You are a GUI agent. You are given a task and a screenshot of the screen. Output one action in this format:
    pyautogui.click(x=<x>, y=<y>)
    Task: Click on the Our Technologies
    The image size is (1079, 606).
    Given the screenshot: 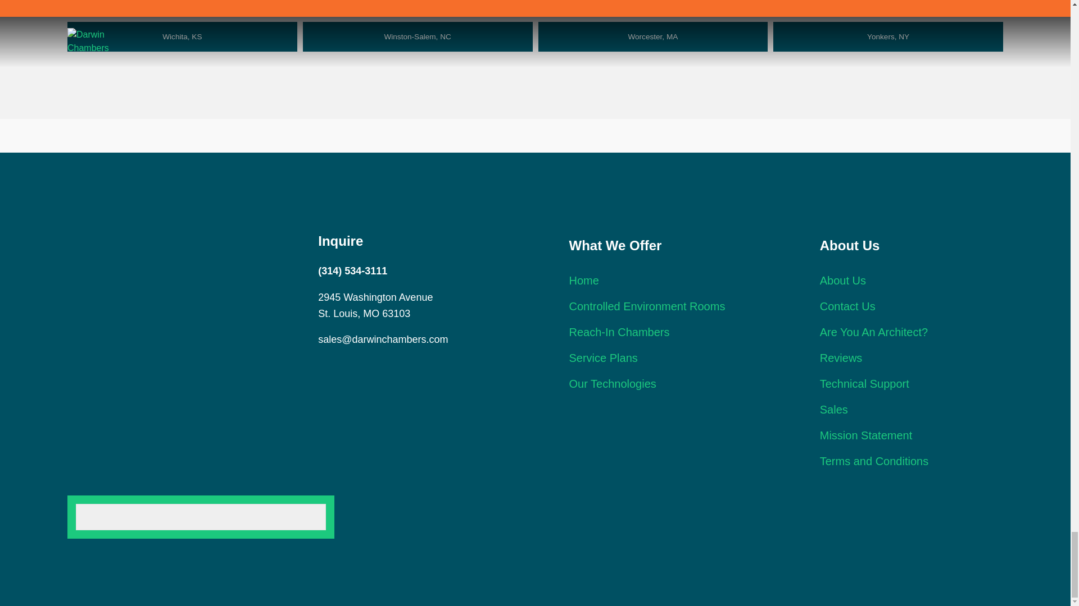 What is the action you would take?
    pyautogui.click(x=612, y=384)
    